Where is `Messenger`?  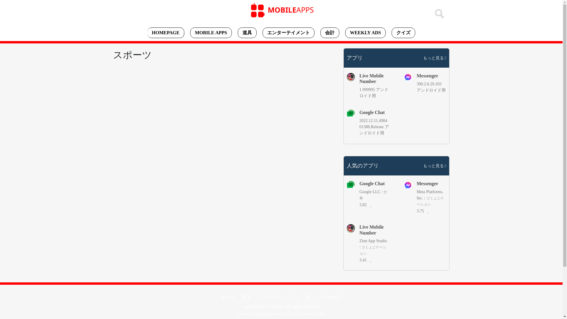
Messenger is located at coordinates (431, 183).